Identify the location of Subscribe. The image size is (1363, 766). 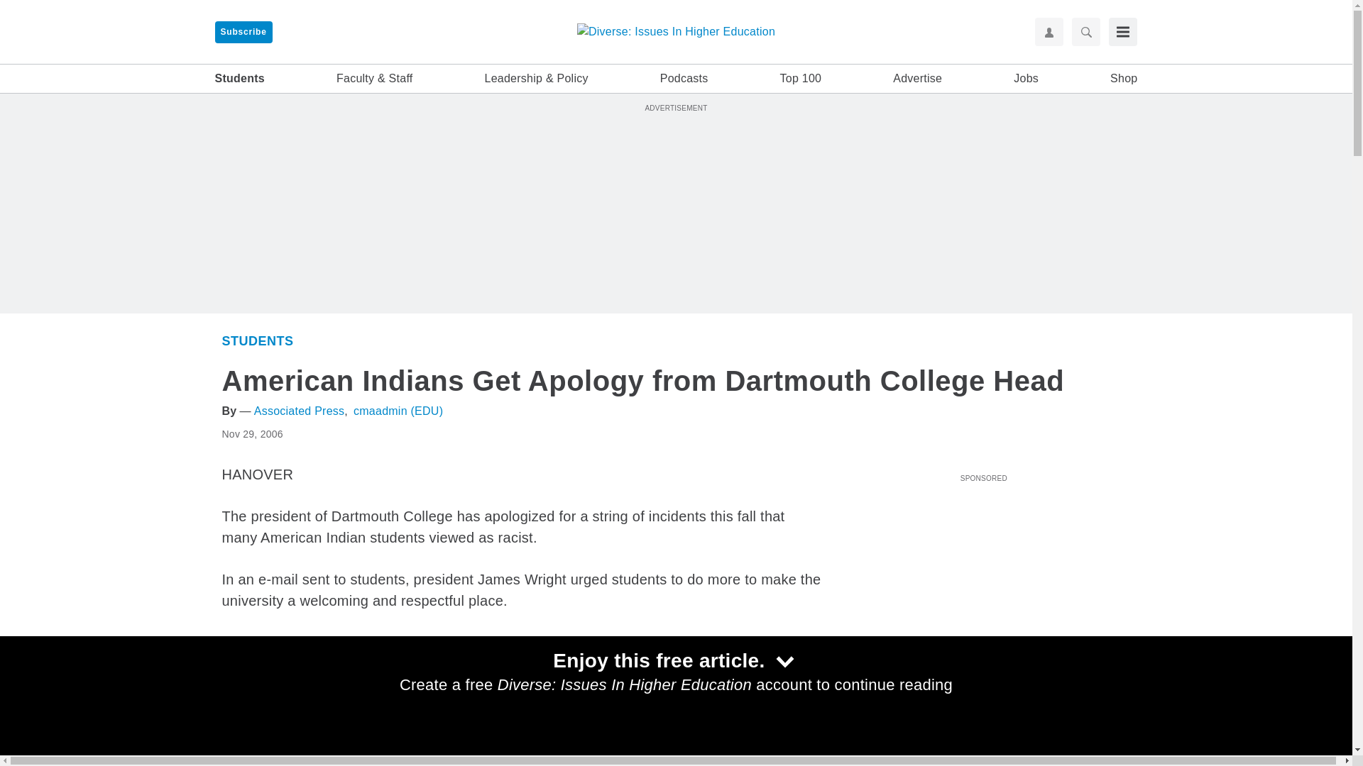
(243, 32).